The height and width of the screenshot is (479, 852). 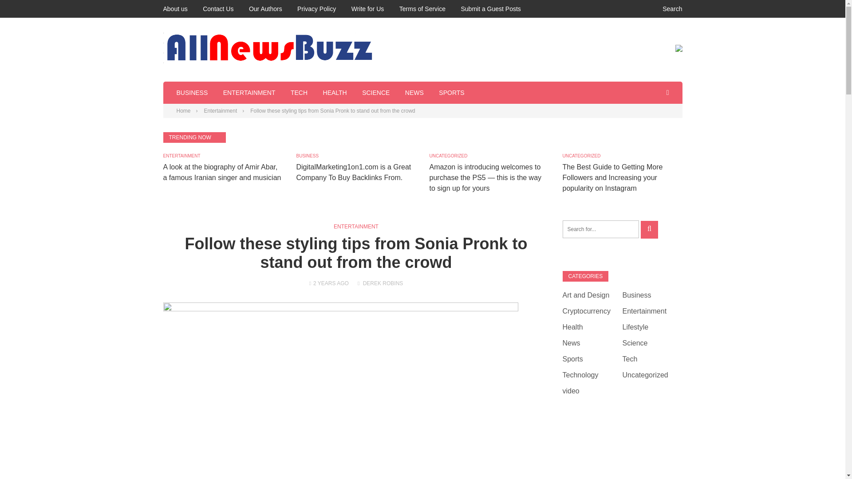 What do you see at coordinates (175, 9) in the screenshot?
I see `About us` at bounding box center [175, 9].